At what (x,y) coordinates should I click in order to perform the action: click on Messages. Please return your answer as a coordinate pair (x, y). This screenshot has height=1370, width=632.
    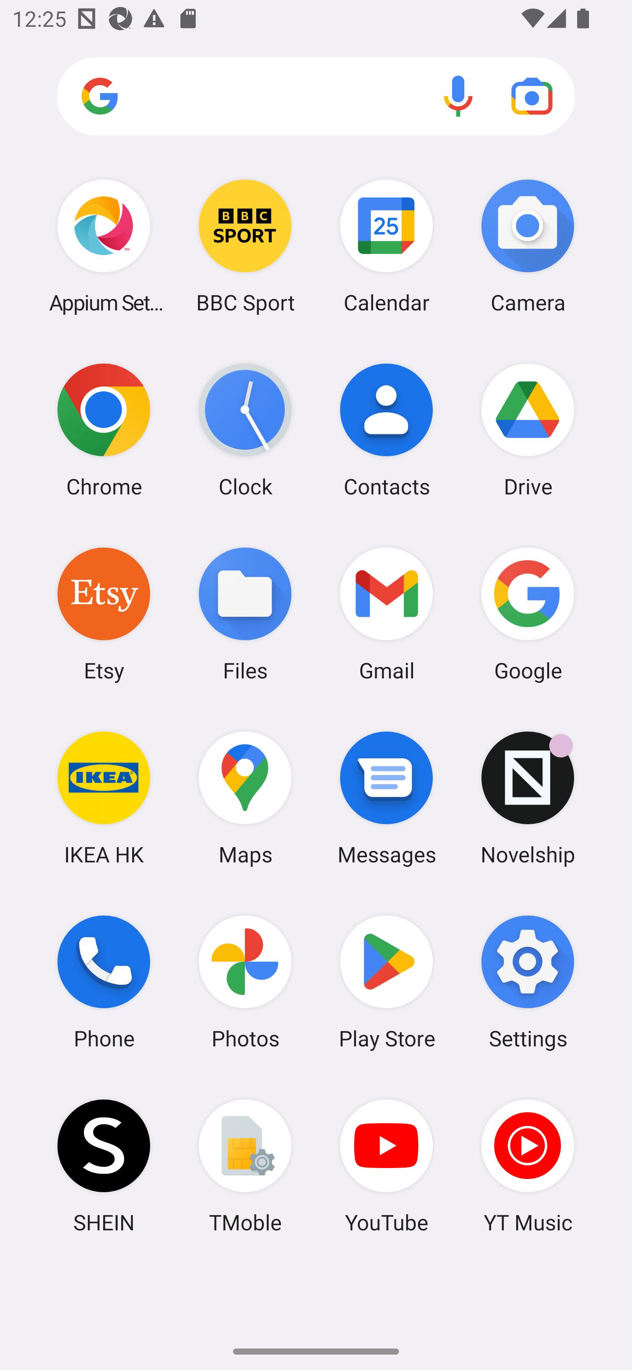
    Looking at the image, I should click on (387, 798).